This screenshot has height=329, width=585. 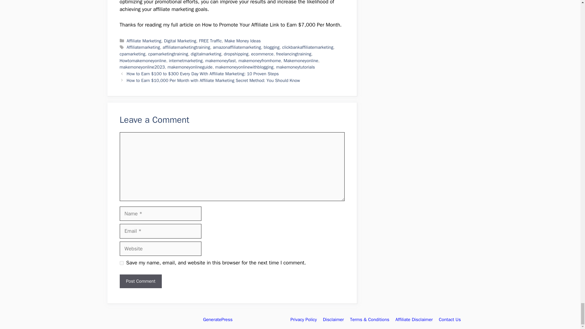 I want to click on Make Money Ideas, so click(x=243, y=41).